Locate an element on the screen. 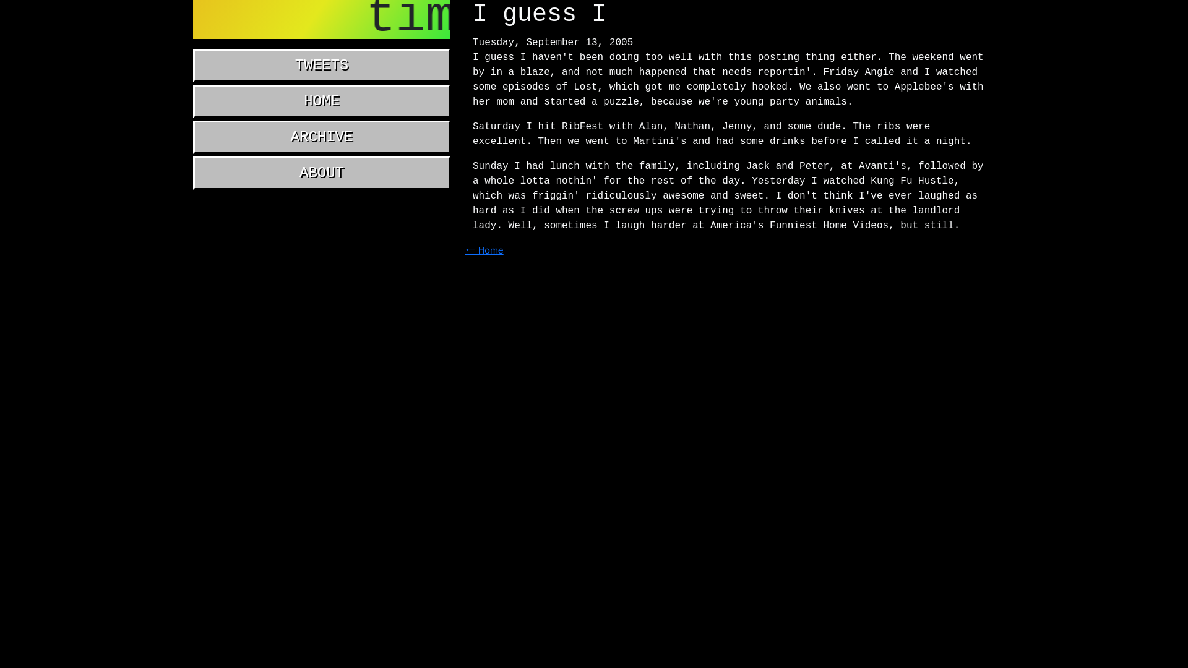 The image size is (1188, 668). ARCHIVE is located at coordinates (321, 137).